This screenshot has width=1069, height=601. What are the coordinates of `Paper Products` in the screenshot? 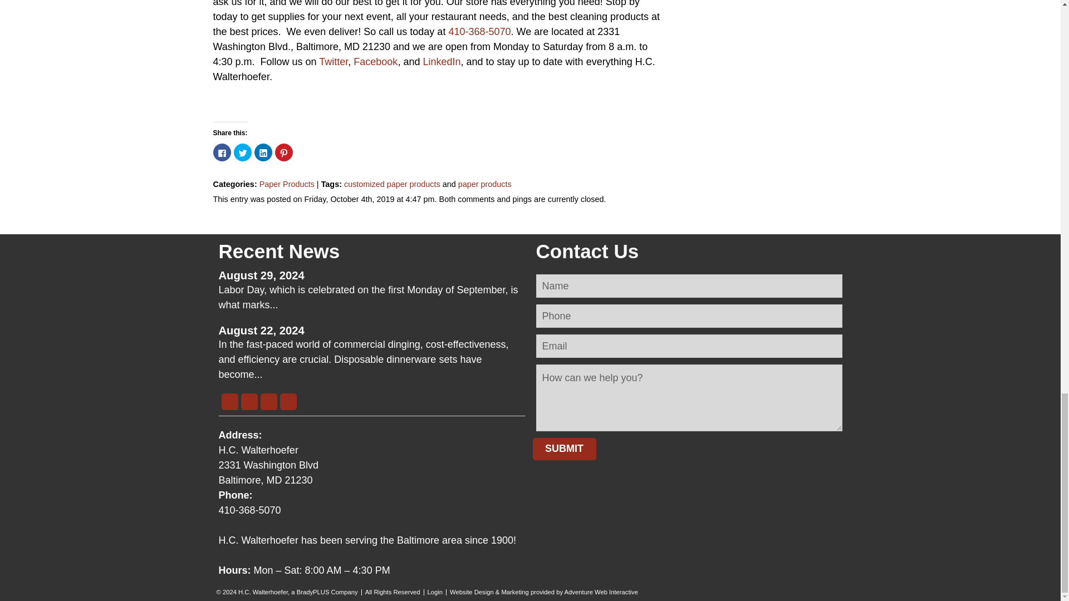 It's located at (287, 184).